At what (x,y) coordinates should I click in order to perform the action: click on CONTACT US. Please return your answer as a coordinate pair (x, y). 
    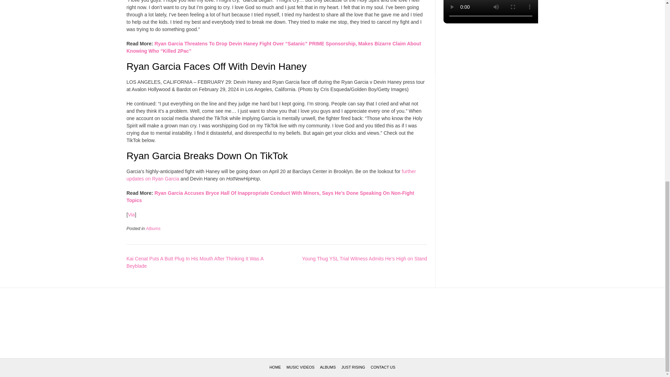
    Looking at the image, I should click on (382, 367).